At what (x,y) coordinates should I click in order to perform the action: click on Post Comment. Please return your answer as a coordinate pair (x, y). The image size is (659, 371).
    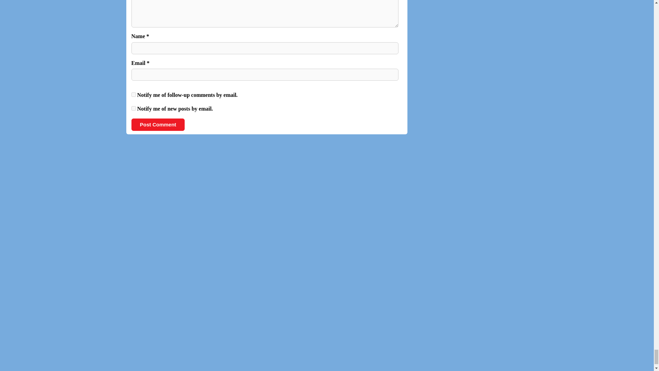
    Looking at the image, I should click on (158, 124).